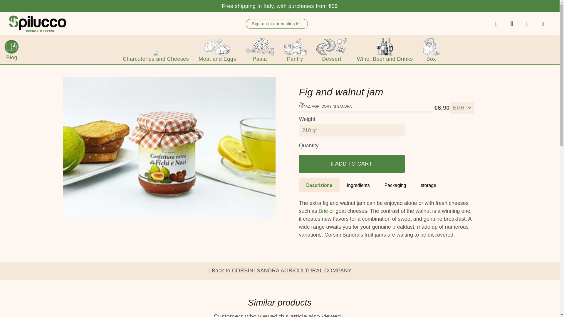 This screenshot has height=317, width=564. I want to click on Meat and Eggs, so click(217, 50).